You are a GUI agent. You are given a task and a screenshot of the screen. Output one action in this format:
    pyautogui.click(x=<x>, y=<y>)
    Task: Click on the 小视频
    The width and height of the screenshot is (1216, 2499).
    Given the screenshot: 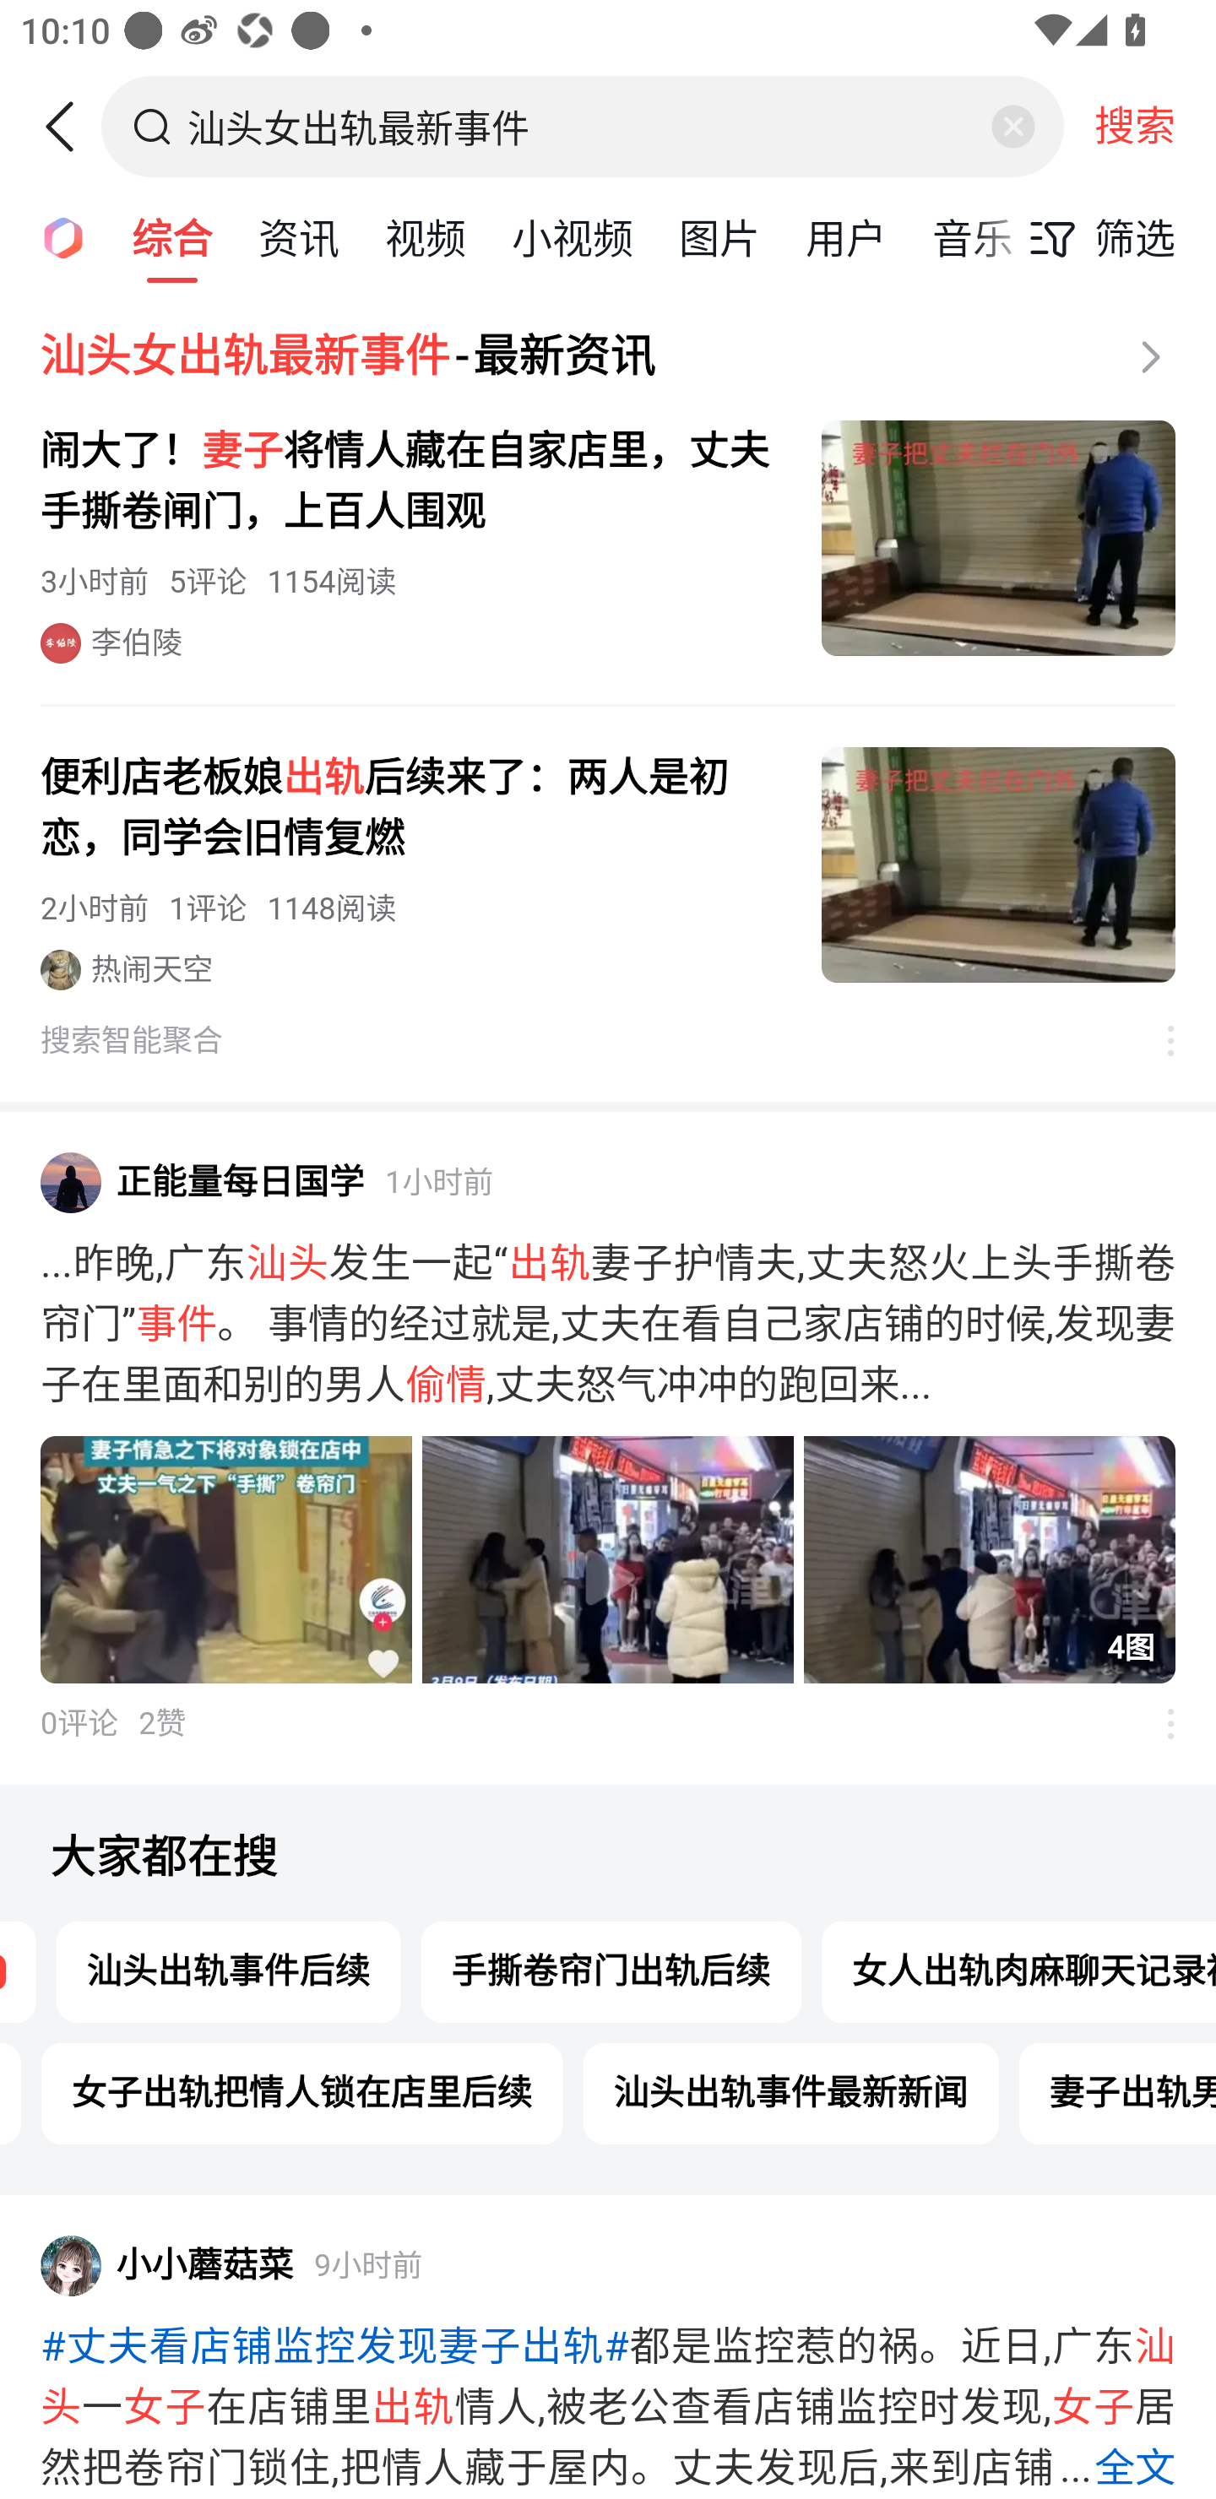 What is the action you would take?
    pyautogui.click(x=573, y=236)
    